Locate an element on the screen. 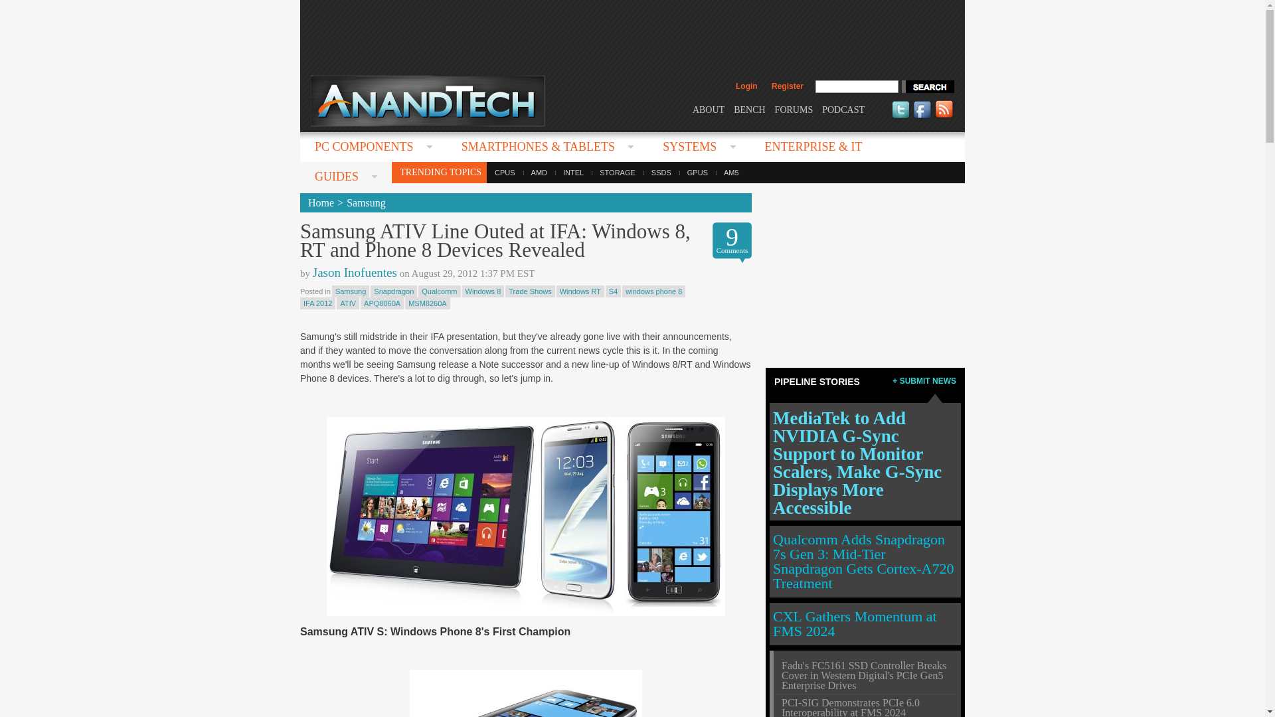 The width and height of the screenshot is (1275, 717). search is located at coordinates (927, 86).